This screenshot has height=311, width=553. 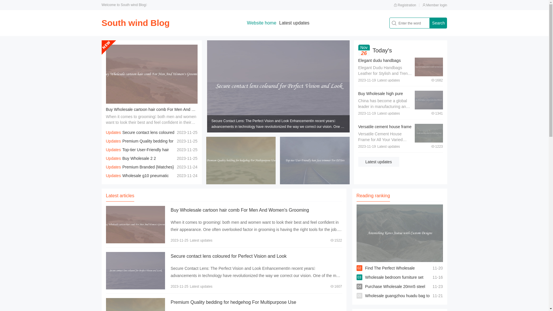 I want to click on Purchase Wholesale 20mn5 steel plate For Industrial Purposes, so click(x=395, y=291).